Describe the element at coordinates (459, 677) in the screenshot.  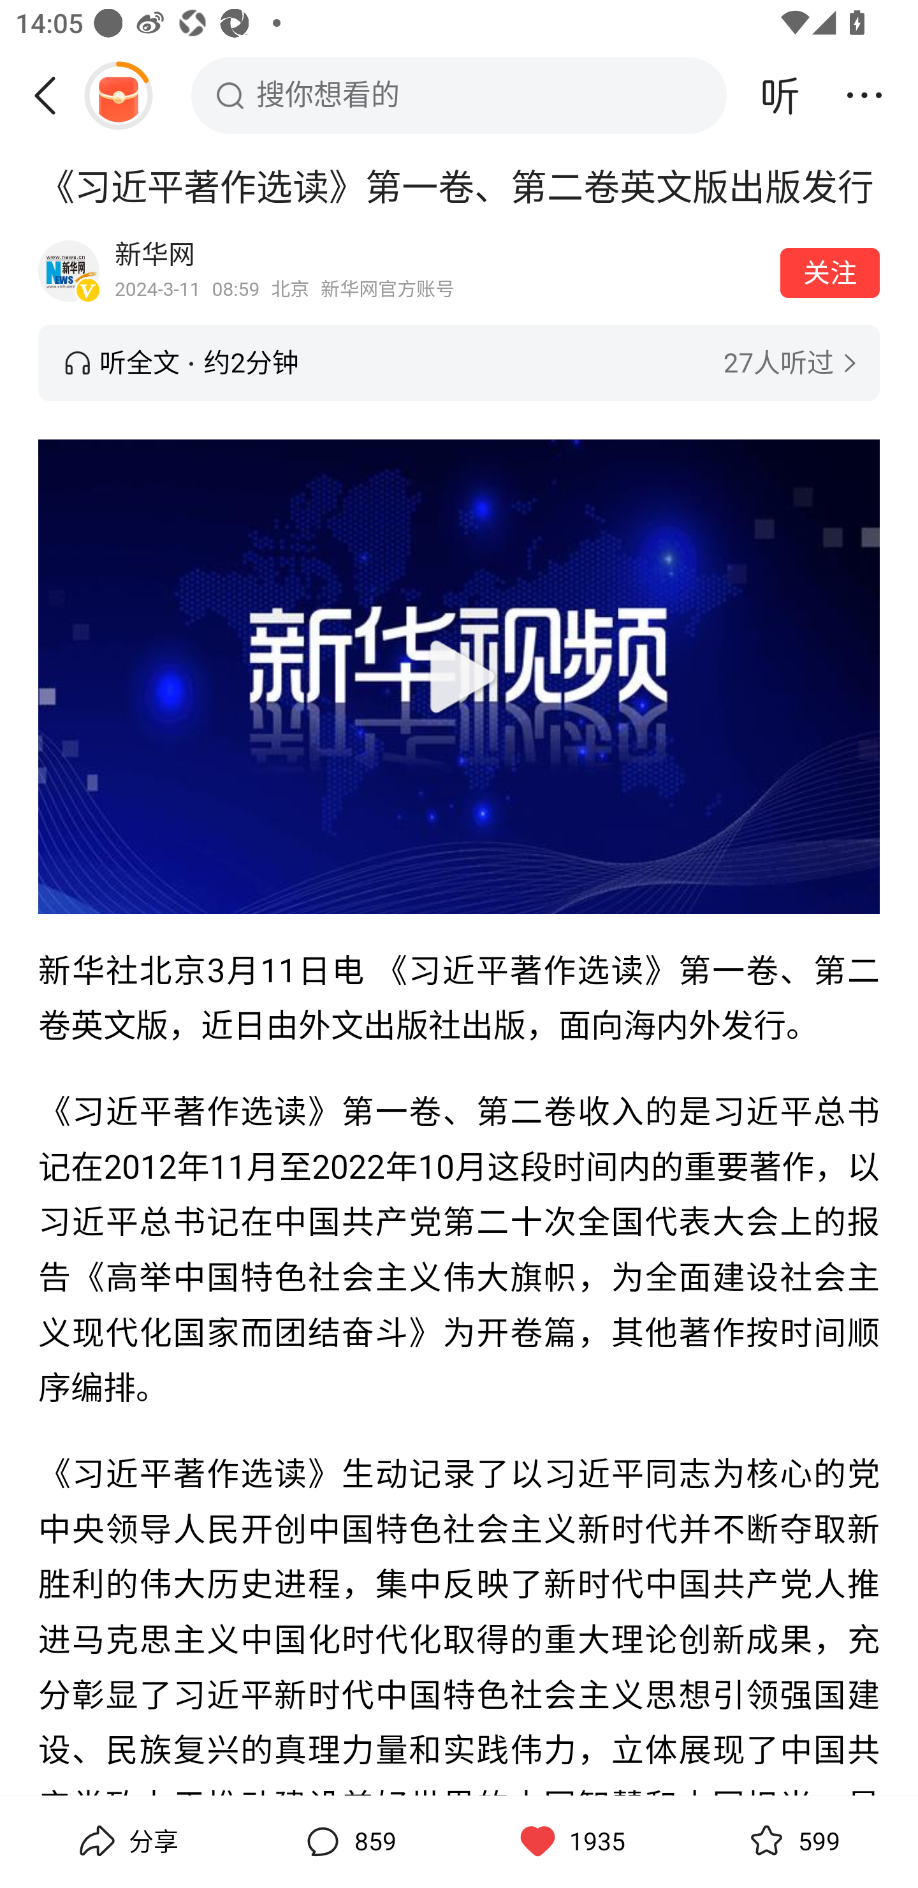
I see `播放视频` at that location.